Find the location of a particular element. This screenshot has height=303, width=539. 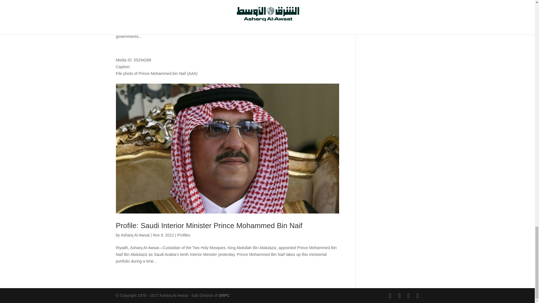

Middle East is located at coordinates (189, 11).